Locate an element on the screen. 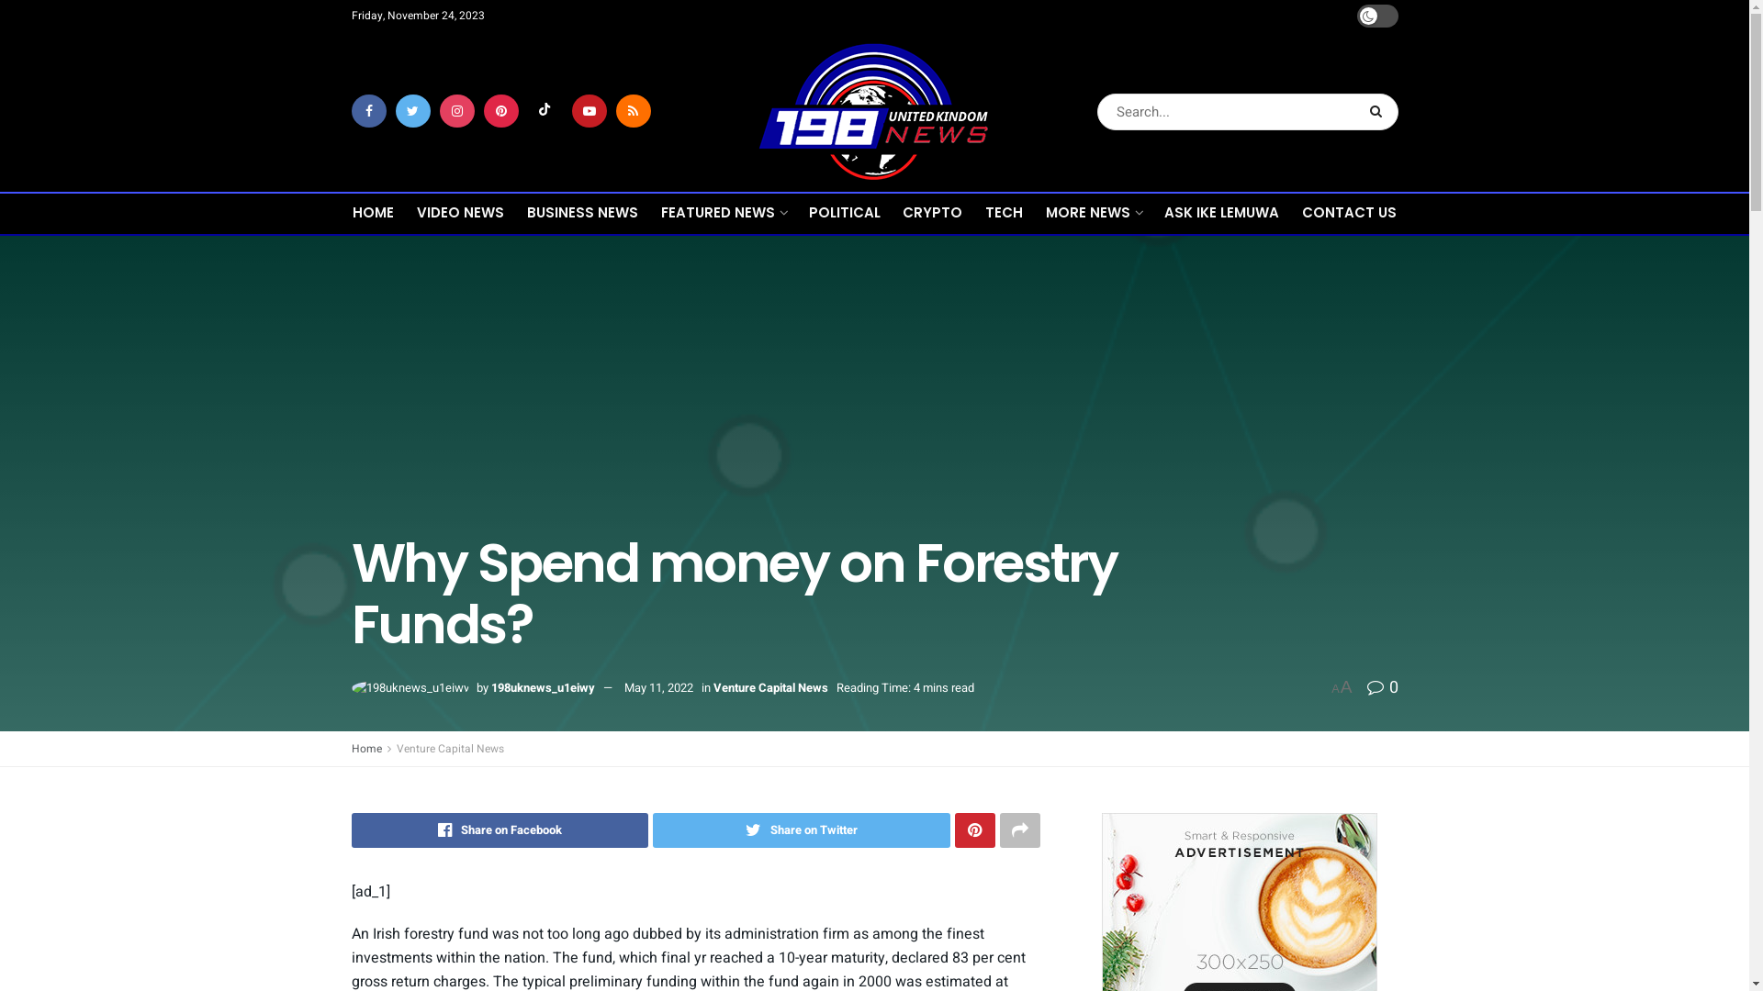  Venture Capital News is located at coordinates (450, 749).